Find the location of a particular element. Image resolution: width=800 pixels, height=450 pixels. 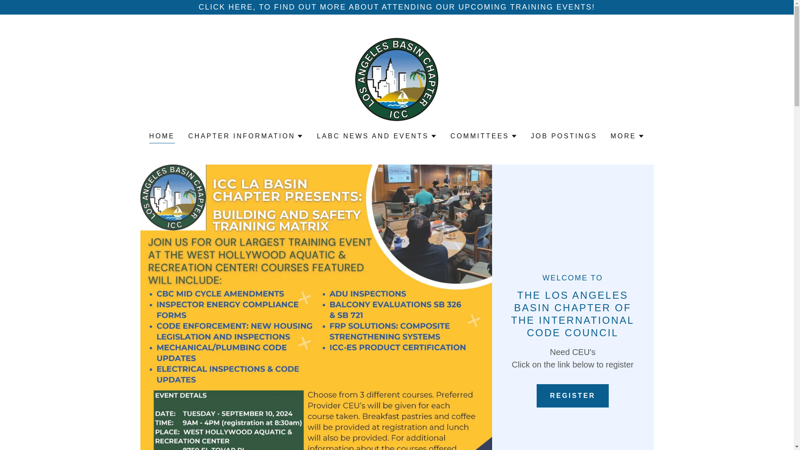

JOB POSTINGS is located at coordinates (563, 136).